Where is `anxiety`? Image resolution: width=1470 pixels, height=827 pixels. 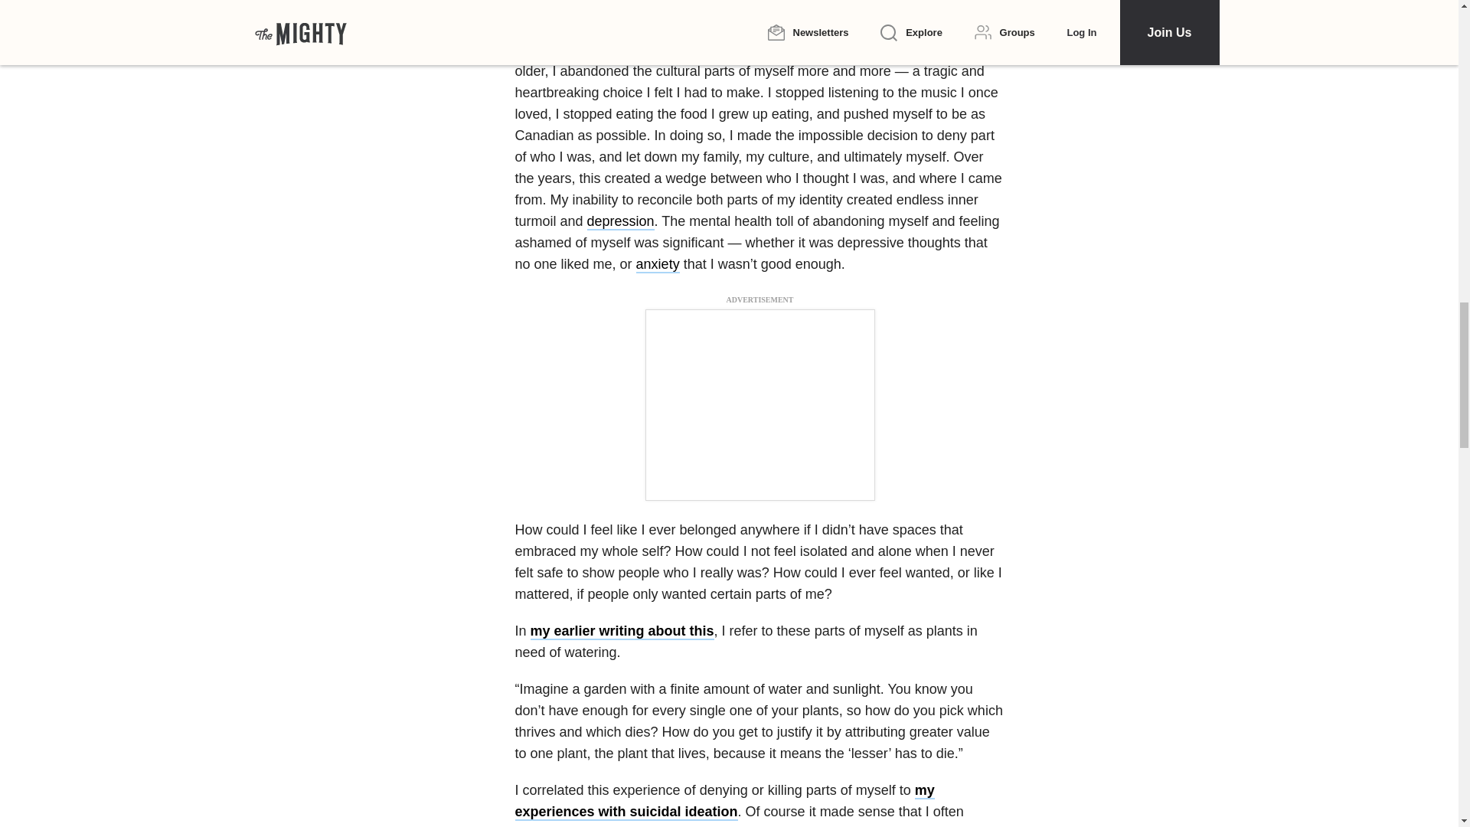
anxiety is located at coordinates (658, 265).